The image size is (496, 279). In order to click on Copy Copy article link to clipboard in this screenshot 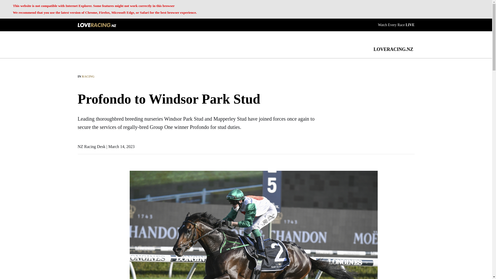, I will do `click(80, 212)`.